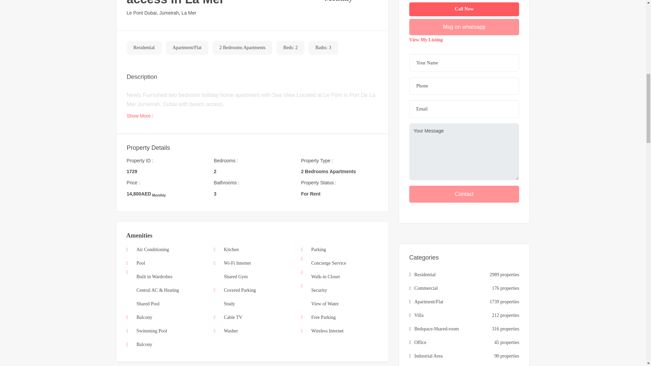 The image size is (651, 366). I want to click on Air Conditioning, so click(152, 249).